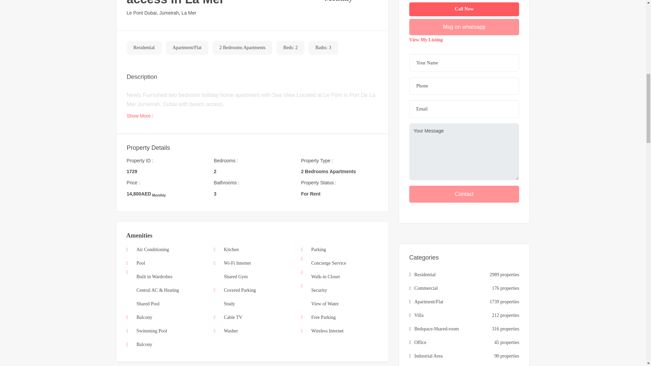 The image size is (651, 366). I want to click on Air Conditioning, so click(152, 249).